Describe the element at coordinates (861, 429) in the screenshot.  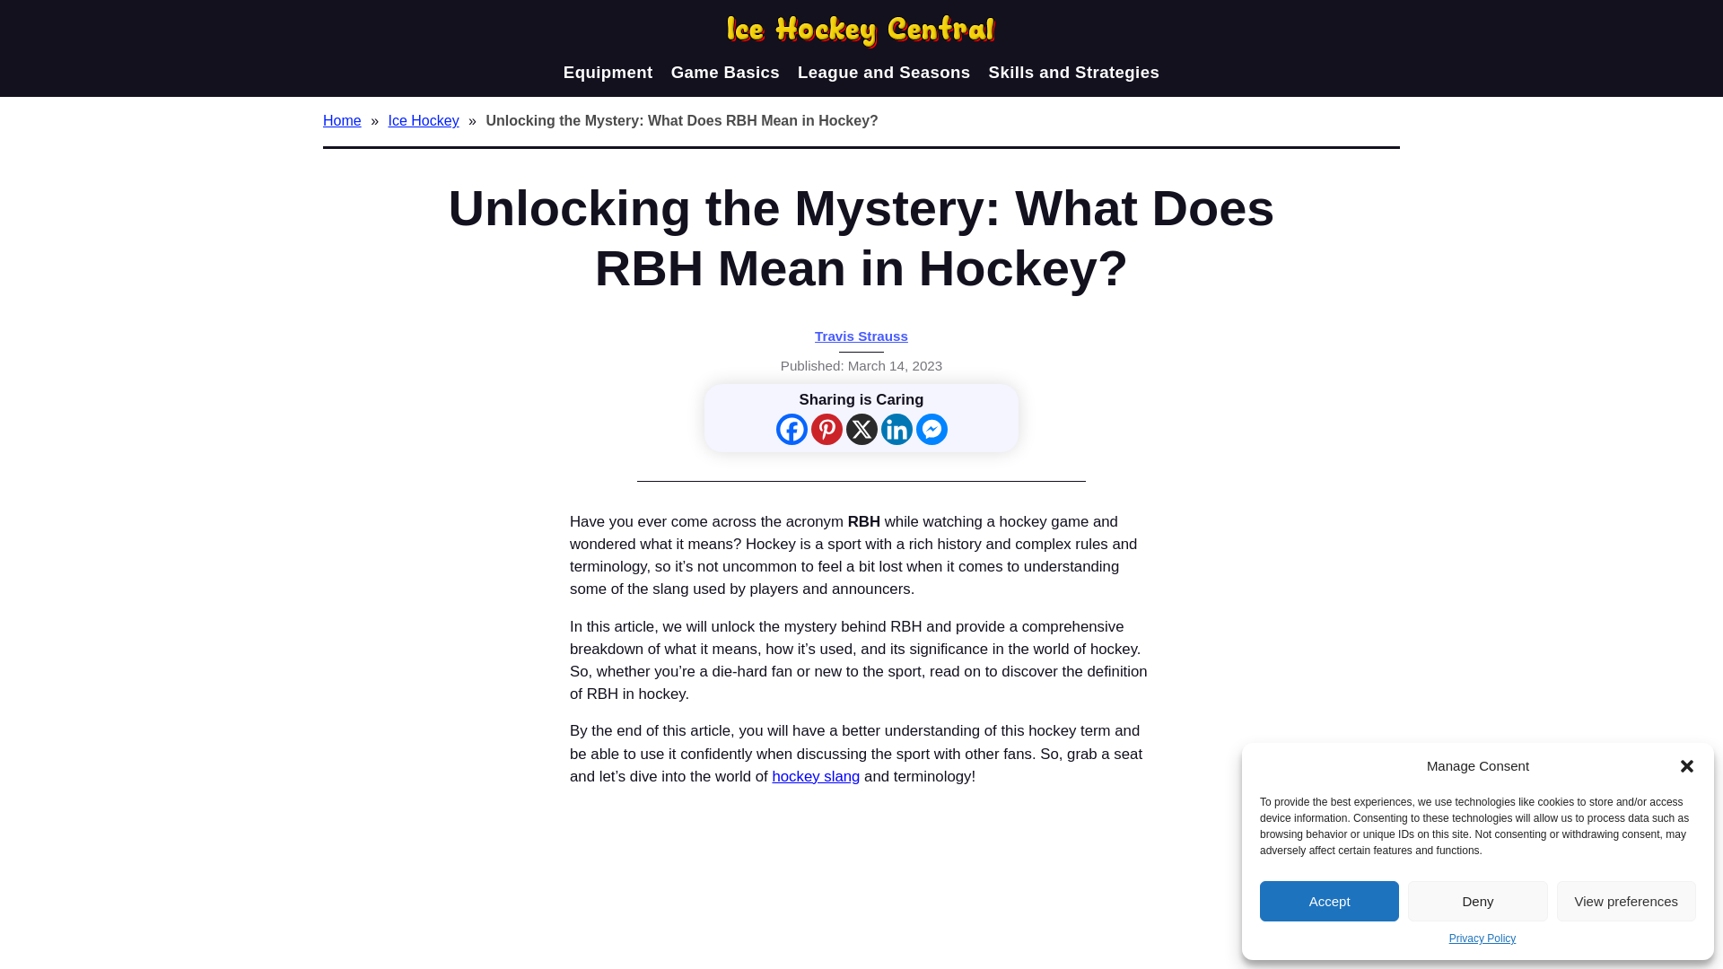
I see `X` at that location.